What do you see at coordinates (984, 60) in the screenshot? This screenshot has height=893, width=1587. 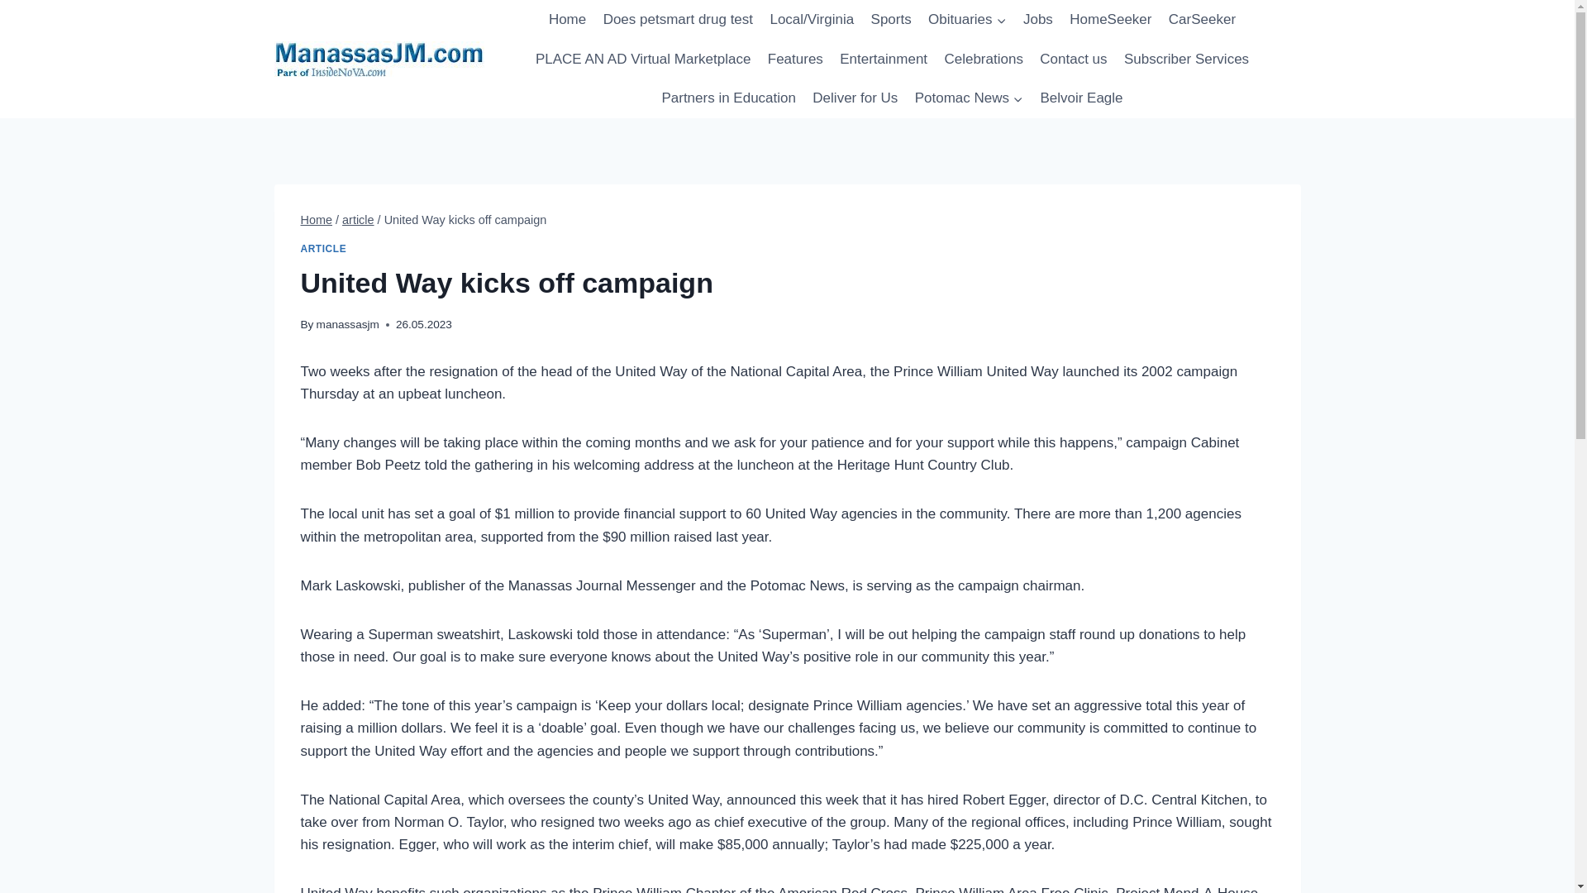 I see `Celebrations` at bounding box center [984, 60].